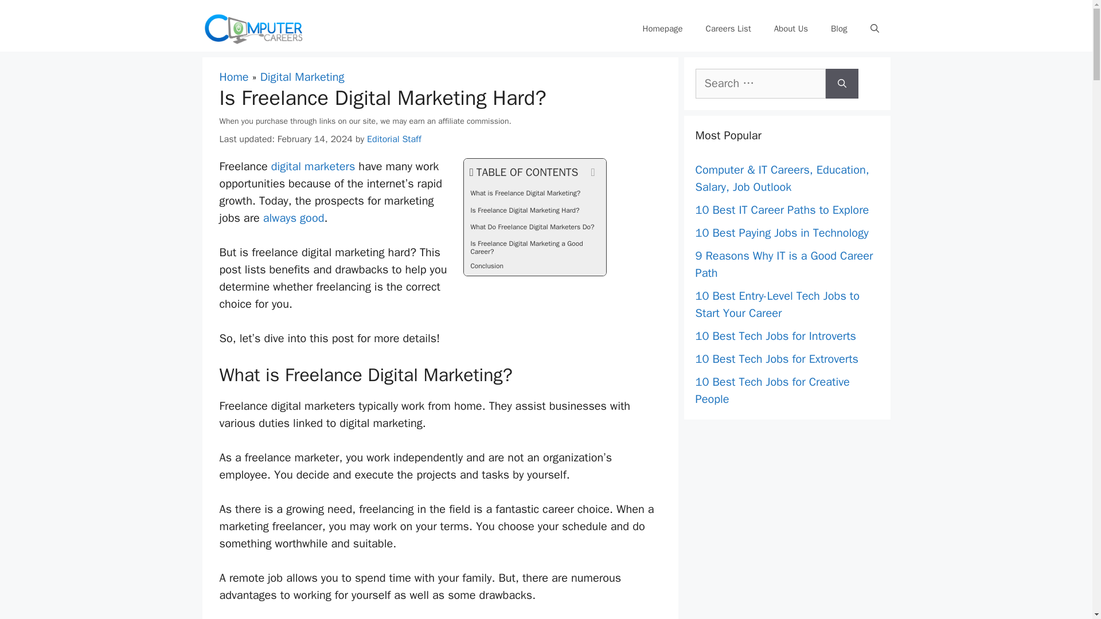 The image size is (1101, 619). Describe the element at coordinates (313, 166) in the screenshot. I see `digital marketers` at that location.